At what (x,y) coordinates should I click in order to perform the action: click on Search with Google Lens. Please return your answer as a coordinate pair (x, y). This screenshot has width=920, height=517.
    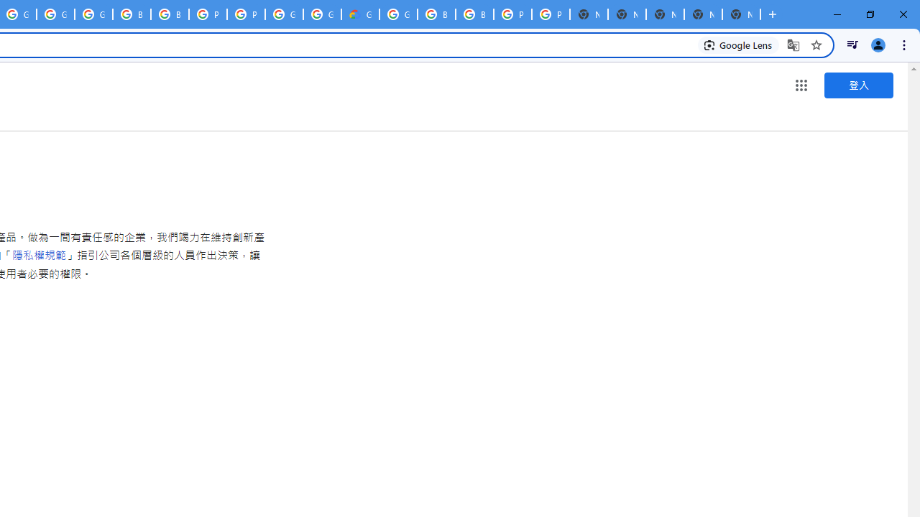
    Looking at the image, I should click on (739, 45).